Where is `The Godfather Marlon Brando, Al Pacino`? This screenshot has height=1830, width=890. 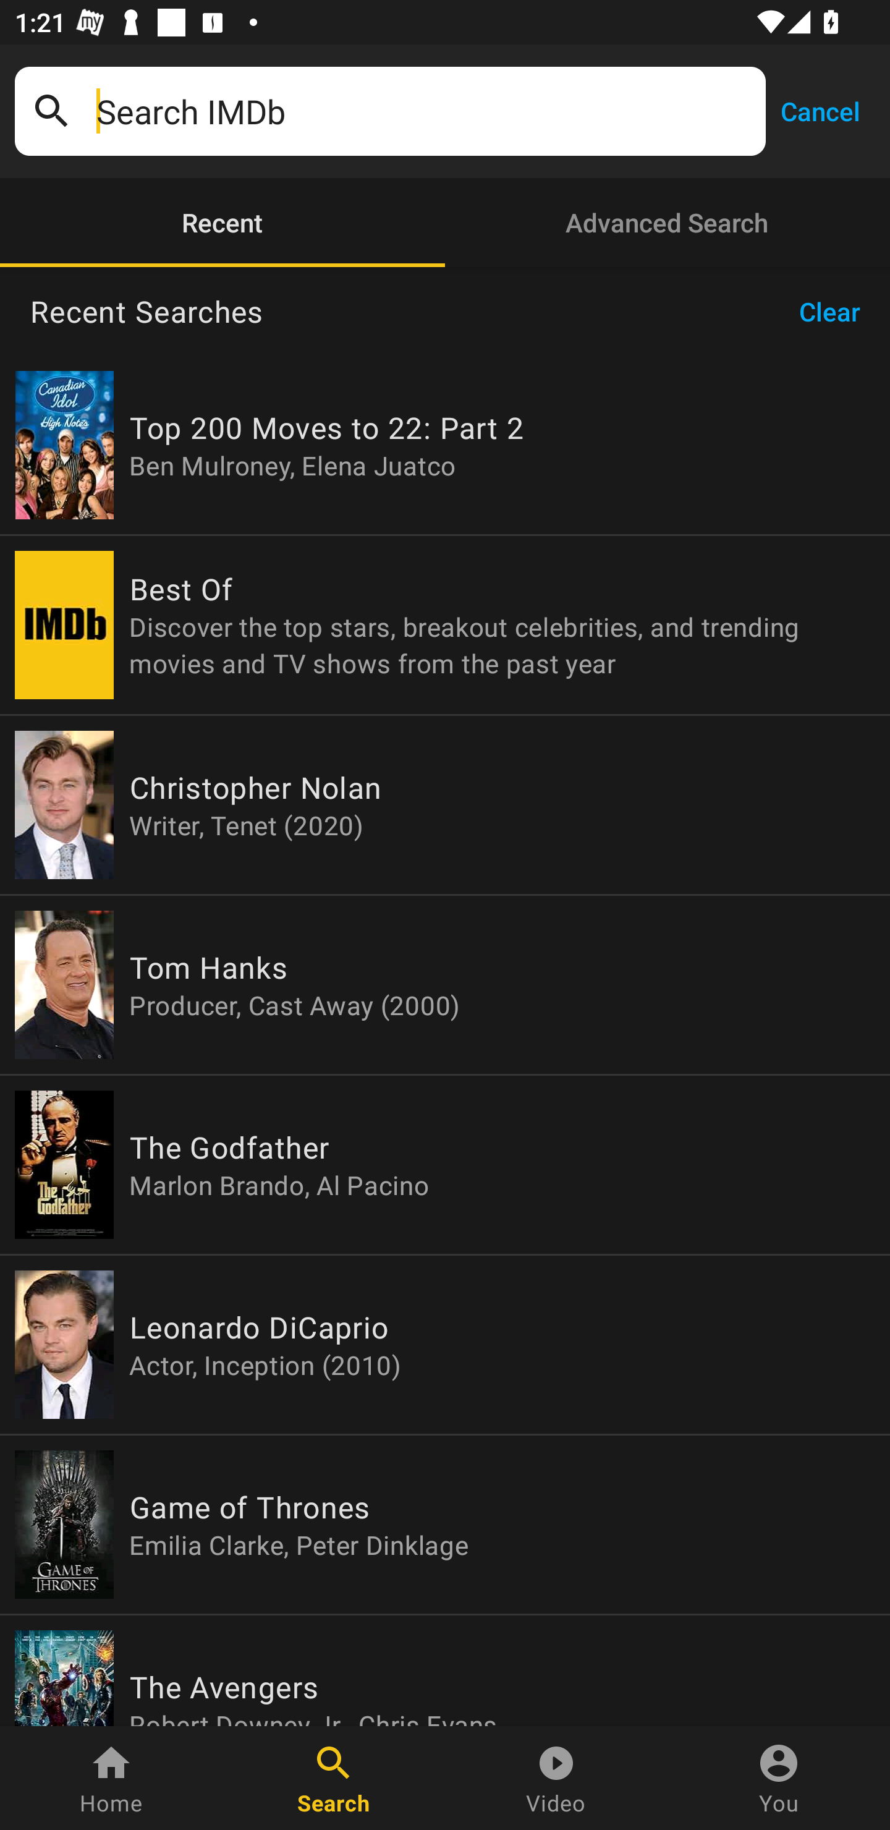
The Godfather Marlon Brando, Al Pacino is located at coordinates (445, 1165).